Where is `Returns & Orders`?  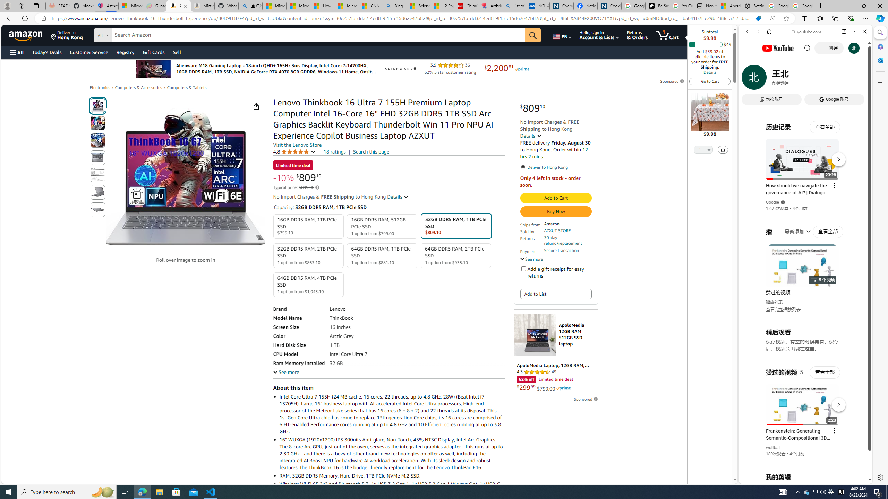
Returns & Orders is located at coordinates (638, 35).